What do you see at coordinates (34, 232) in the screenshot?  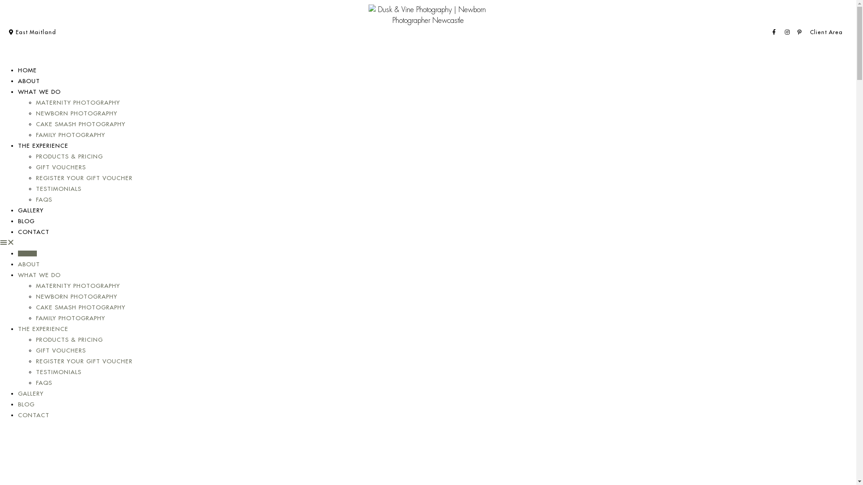 I see `CONTACT` at bounding box center [34, 232].